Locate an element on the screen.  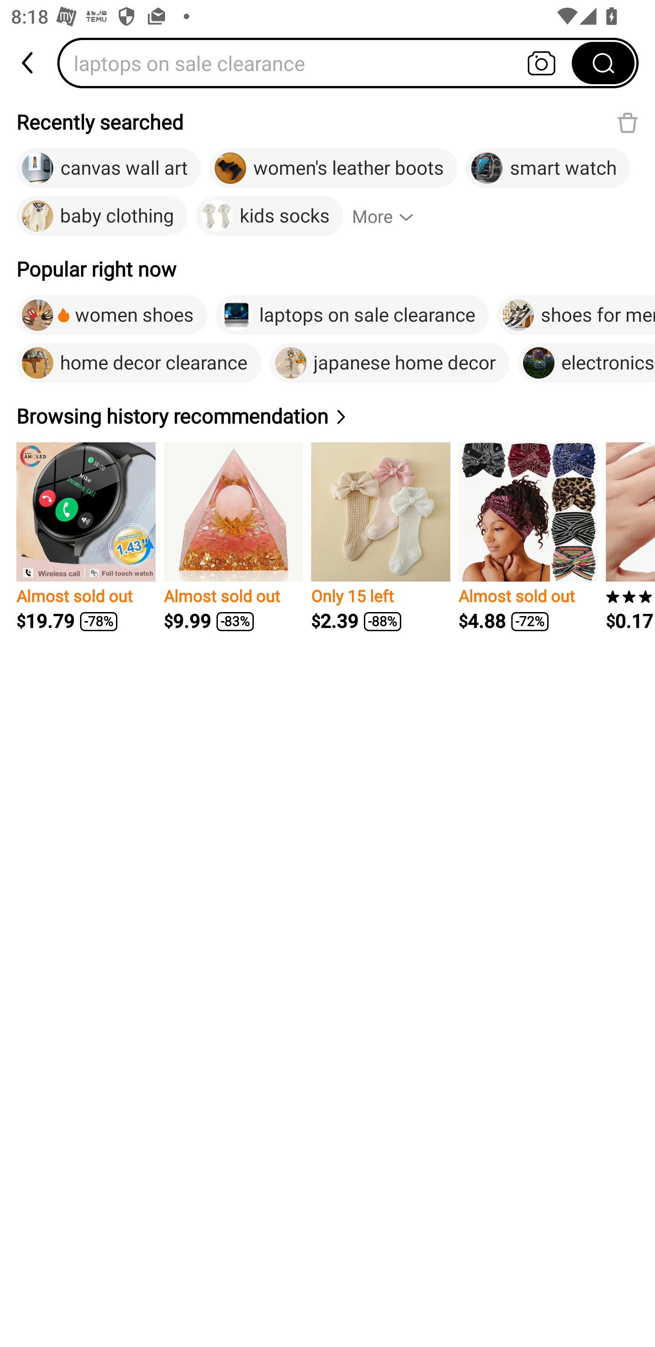
Browsing history recommendation is located at coordinates (183, 416).